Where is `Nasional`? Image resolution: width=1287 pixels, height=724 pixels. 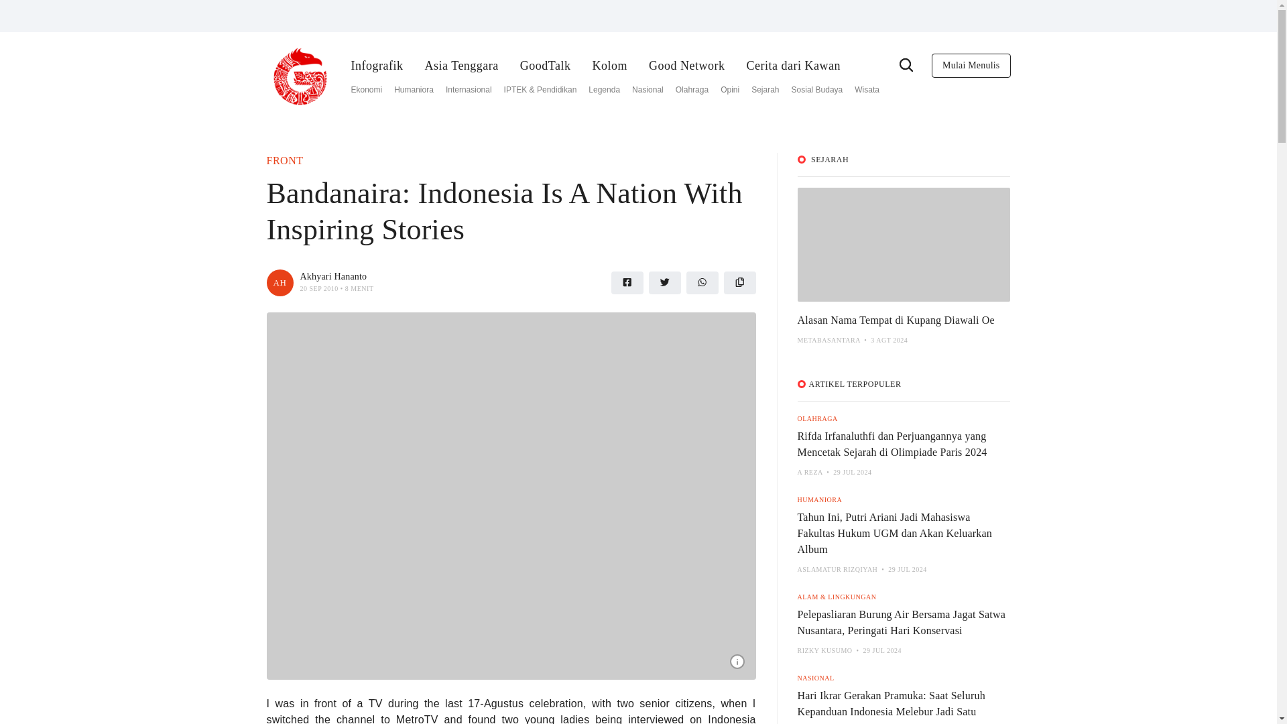 Nasional is located at coordinates (648, 90).